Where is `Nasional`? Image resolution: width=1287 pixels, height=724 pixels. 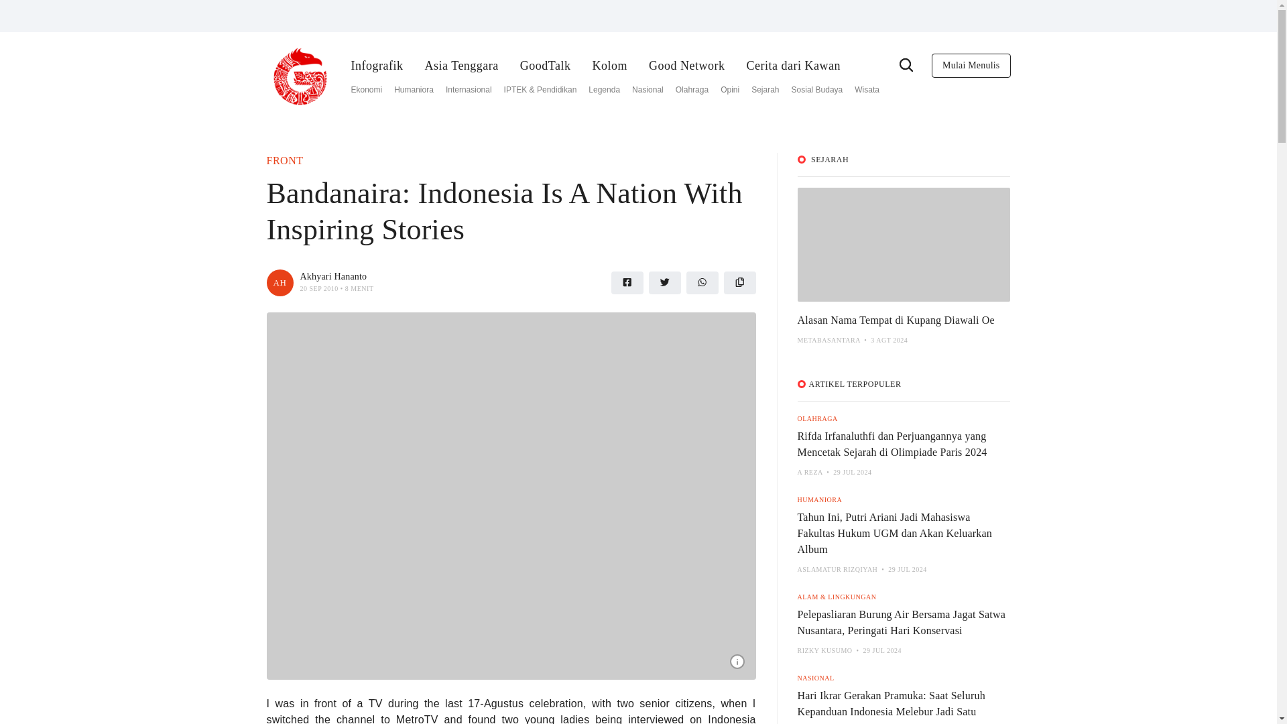 Nasional is located at coordinates (648, 90).